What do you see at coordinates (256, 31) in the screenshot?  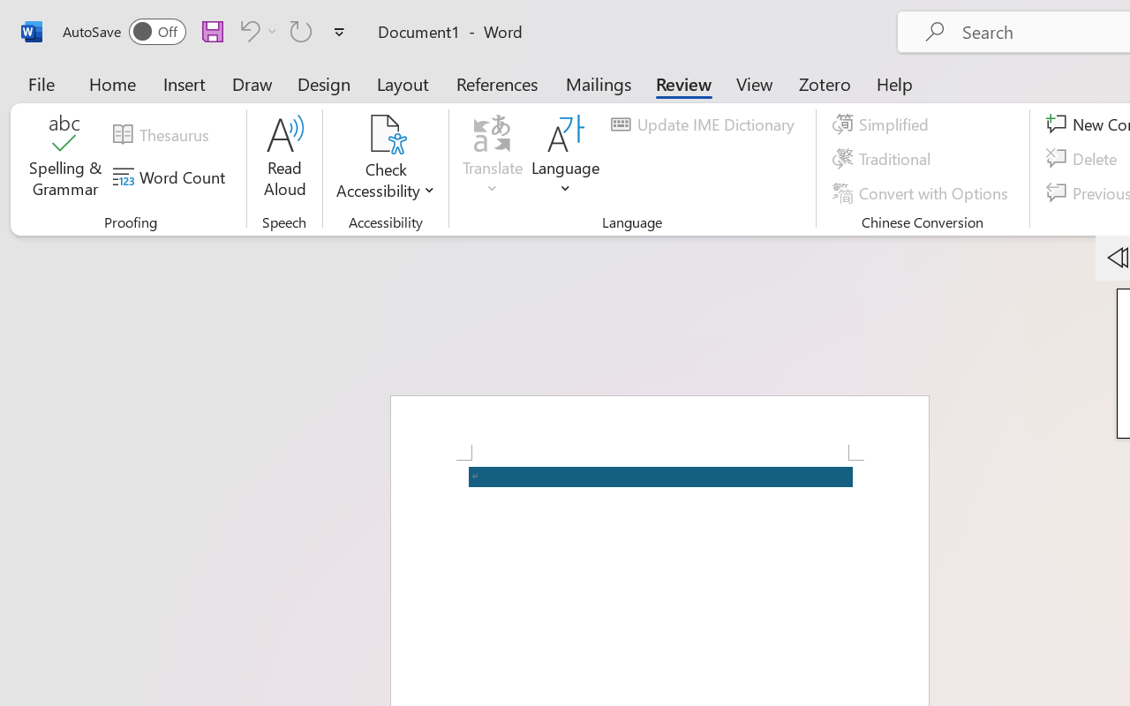 I see `Undo Apply Quick Style Set` at bounding box center [256, 31].